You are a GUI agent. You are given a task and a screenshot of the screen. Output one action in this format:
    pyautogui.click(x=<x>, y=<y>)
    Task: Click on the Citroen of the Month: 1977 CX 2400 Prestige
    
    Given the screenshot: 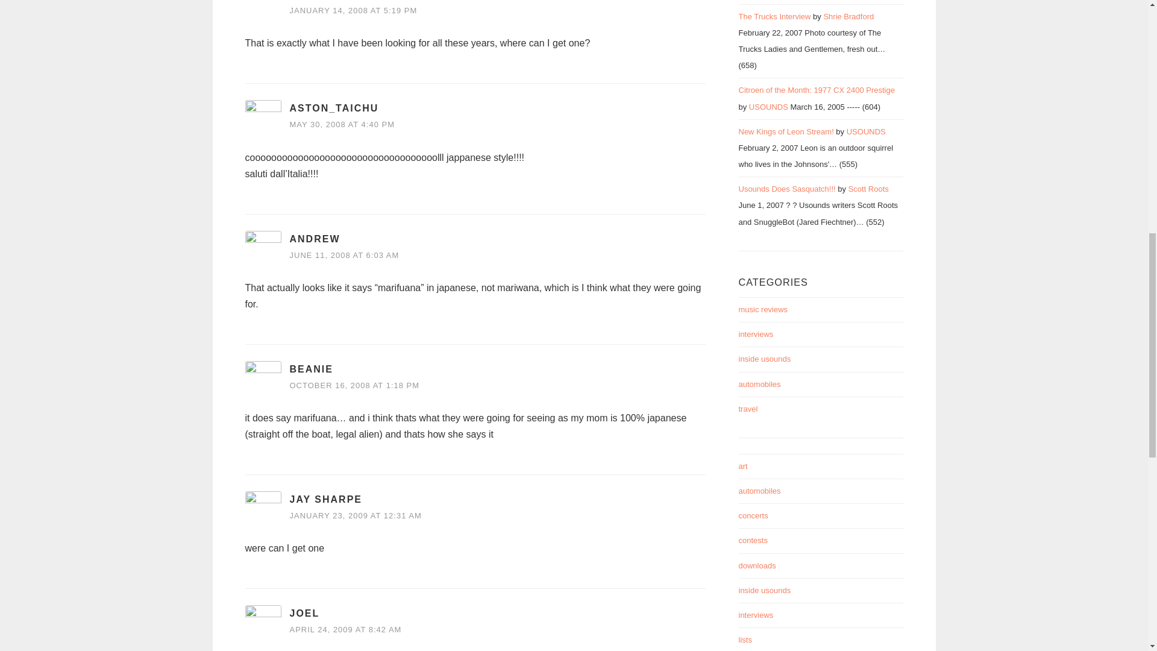 What is the action you would take?
    pyautogui.click(x=817, y=89)
    